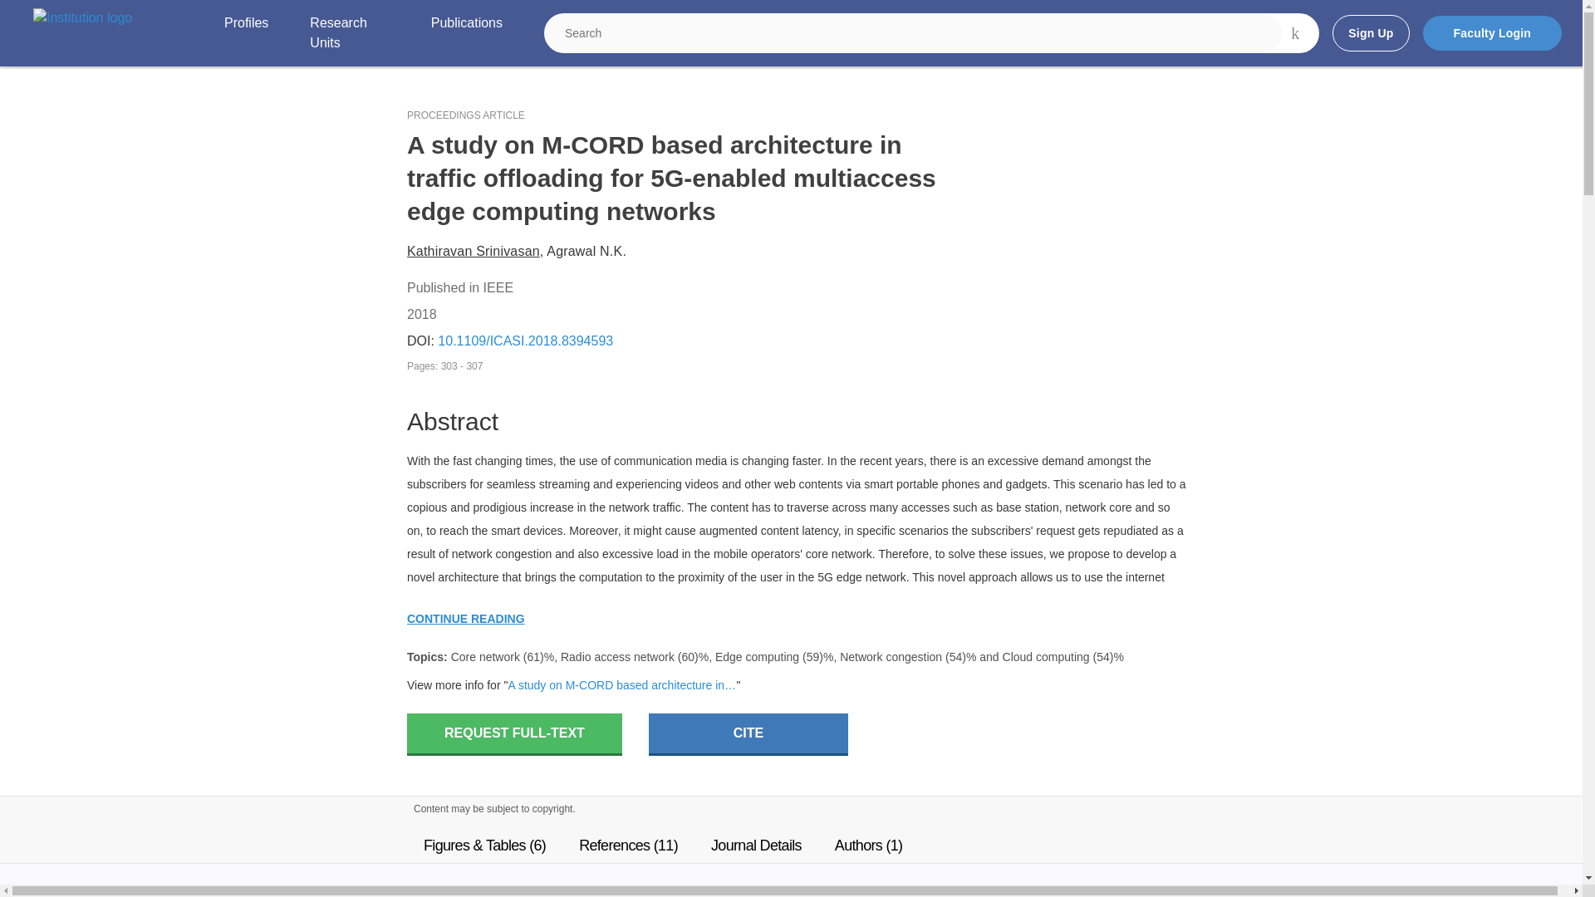  Describe the element at coordinates (349, 33) in the screenshot. I see `Research Units` at that location.